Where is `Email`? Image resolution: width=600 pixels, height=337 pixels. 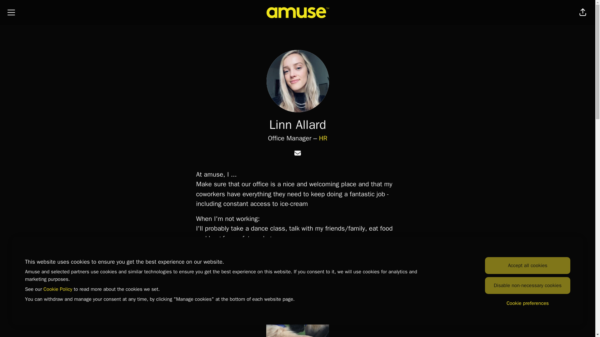
Email is located at coordinates (297, 154).